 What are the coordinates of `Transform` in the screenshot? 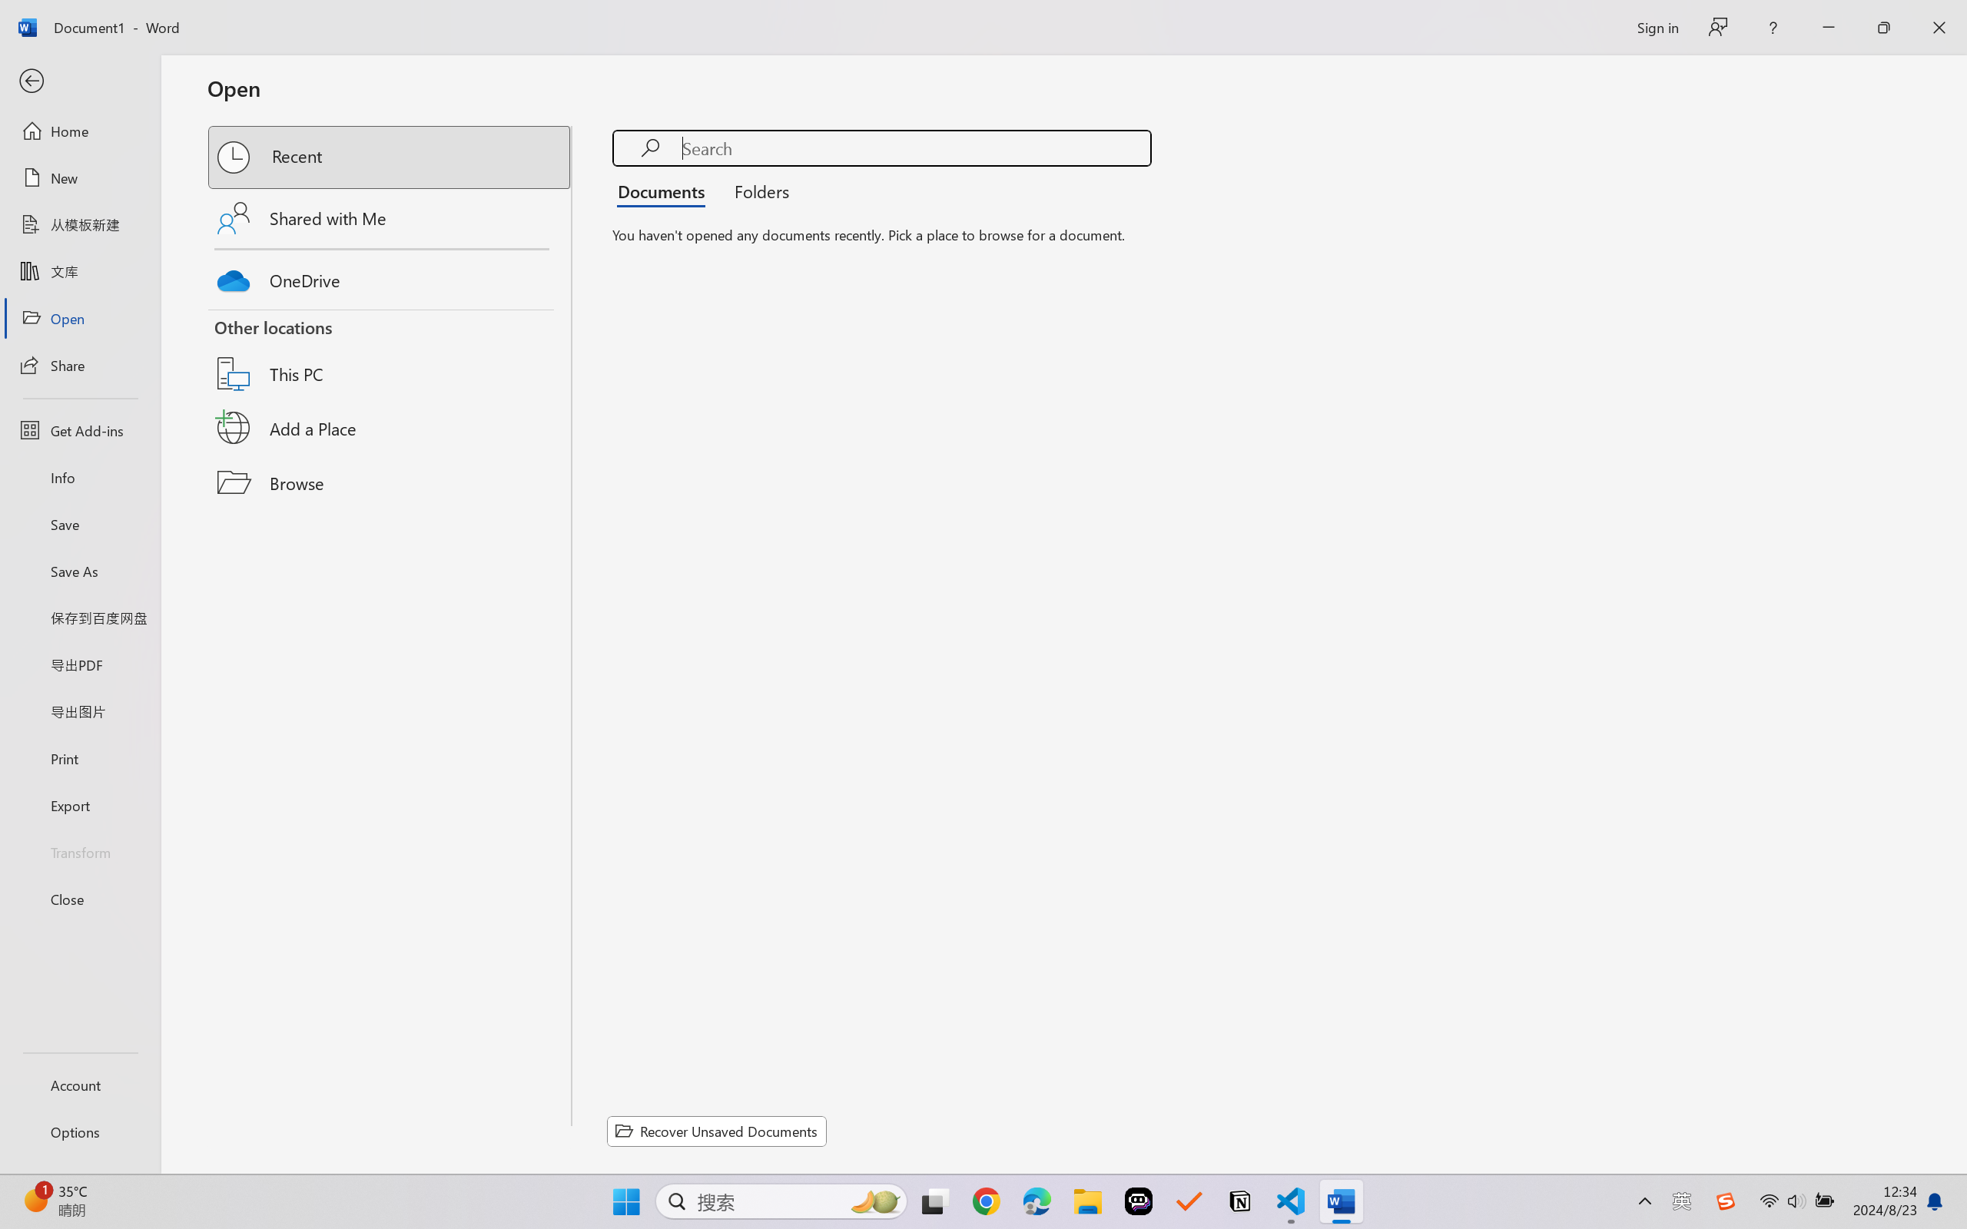 It's located at (80, 851).